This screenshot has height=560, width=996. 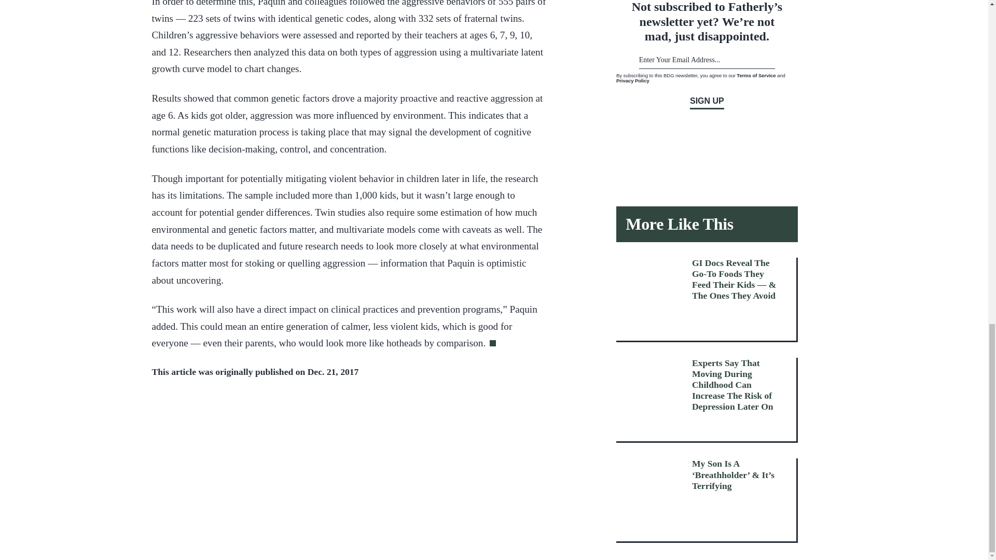 I want to click on Privacy Policy, so click(x=633, y=80).